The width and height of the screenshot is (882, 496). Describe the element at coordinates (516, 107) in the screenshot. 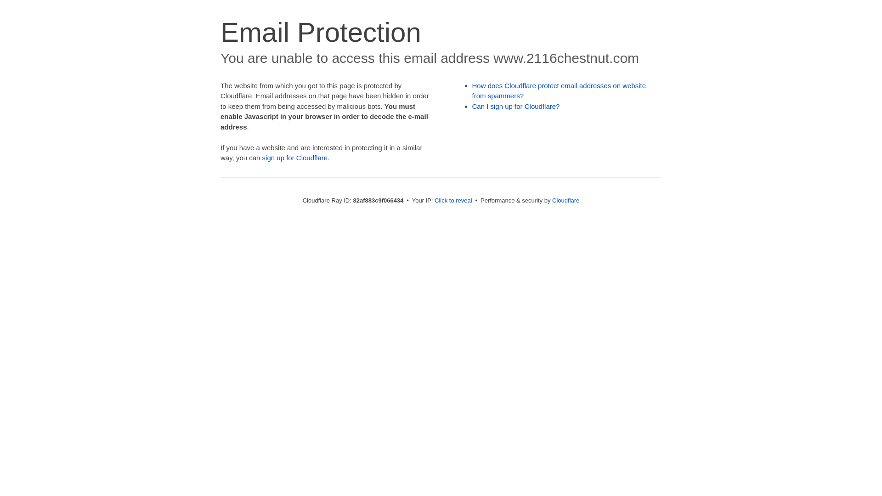

I see `Can I sign up for Cloudflare?` at that location.